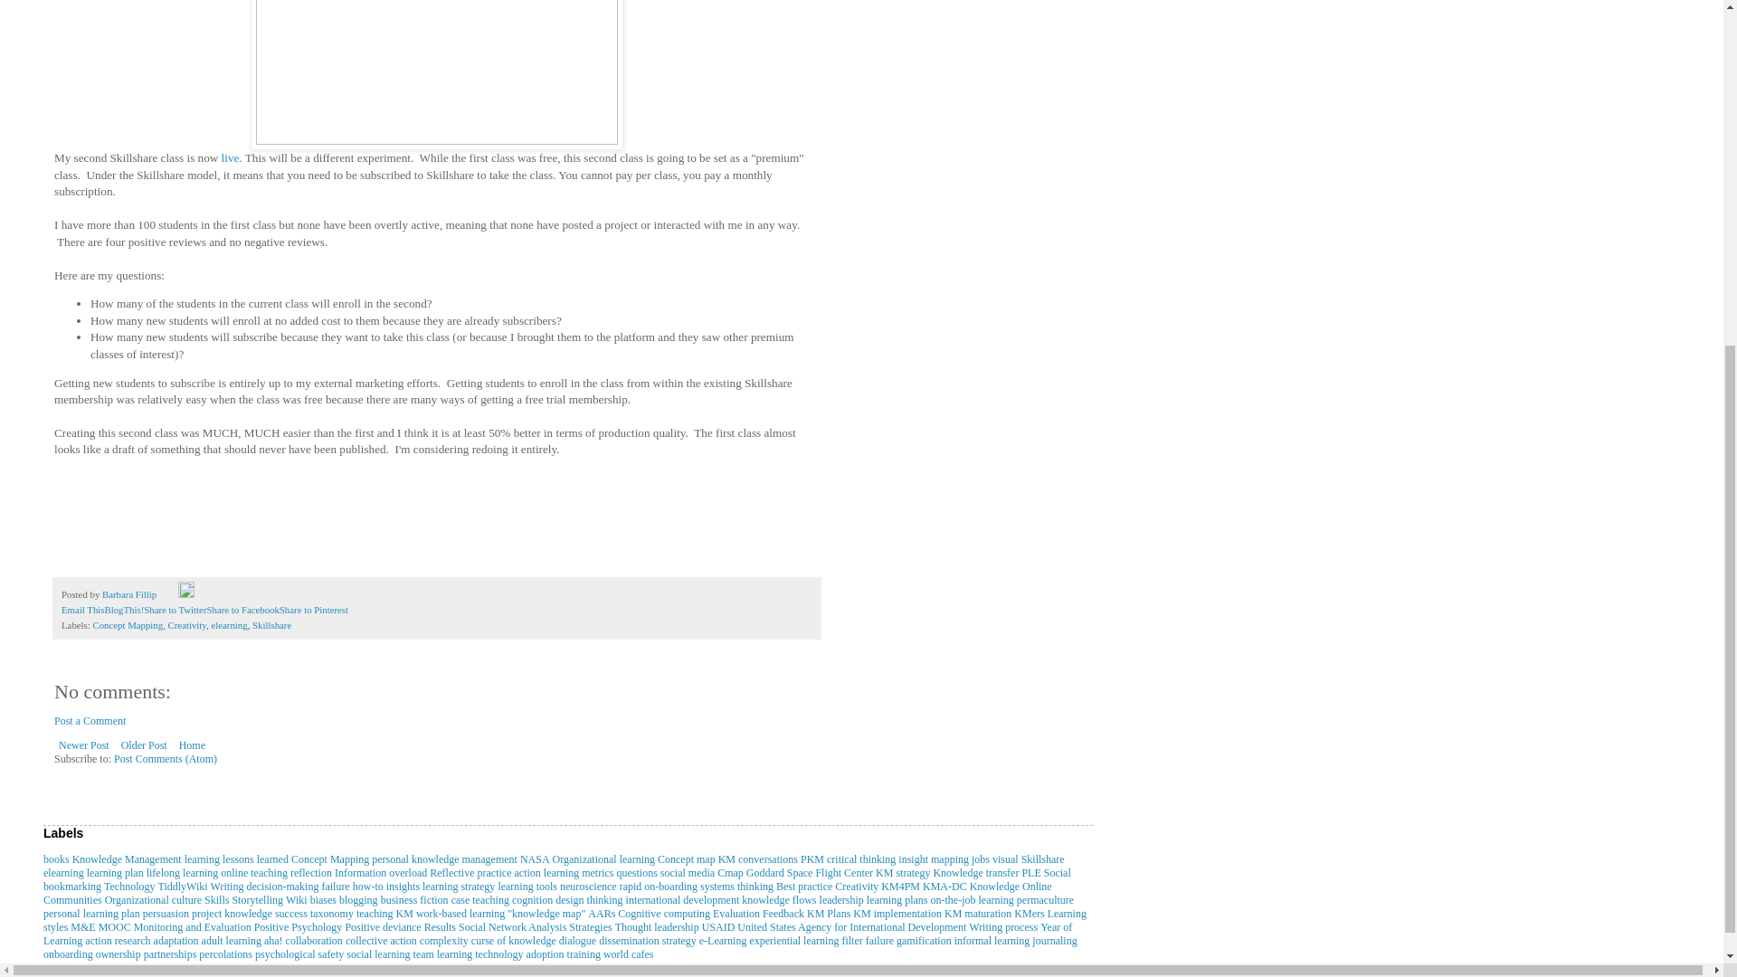 The image size is (1737, 977). Describe the element at coordinates (82, 610) in the screenshot. I see `Email This` at that location.